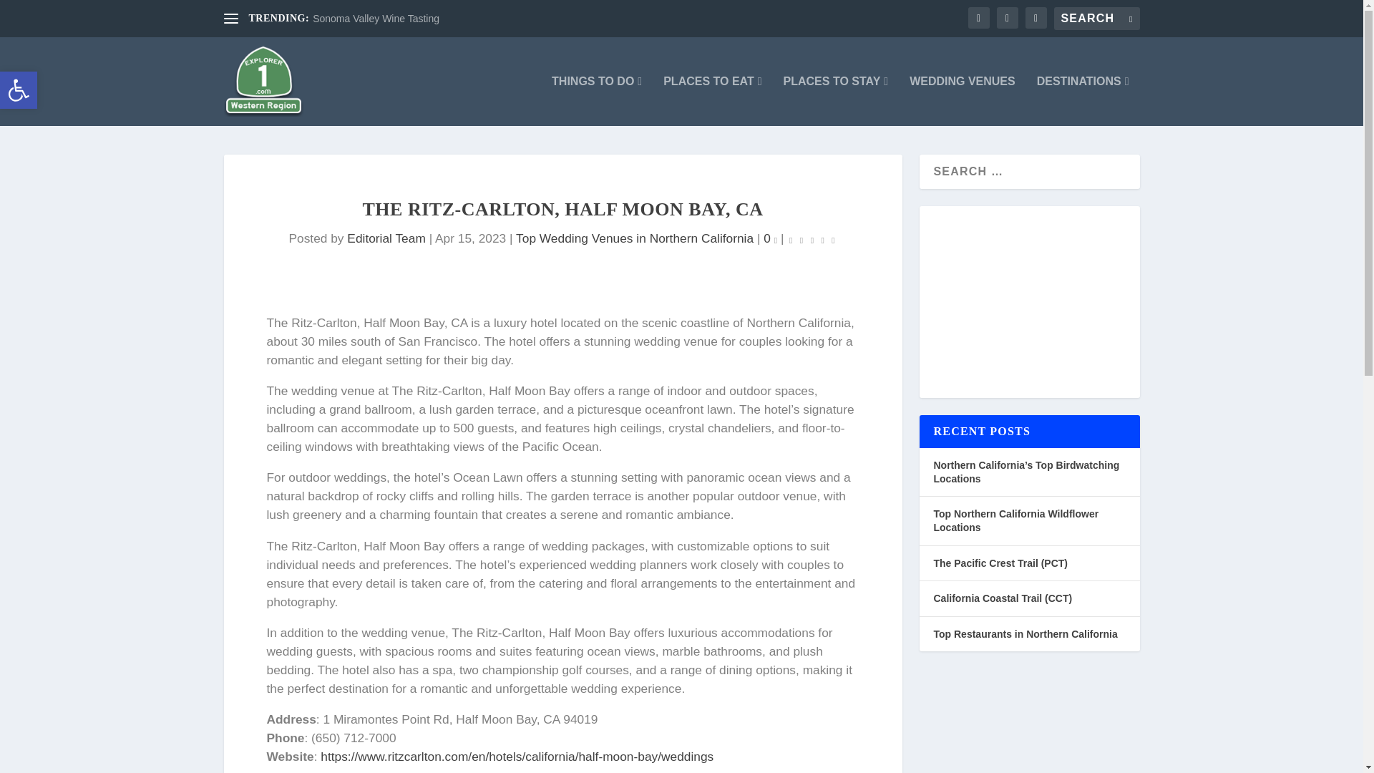 This screenshot has height=773, width=1374. Describe the element at coordinates (1148, 14) in the screenshot. I see `SEARCH` at that location.